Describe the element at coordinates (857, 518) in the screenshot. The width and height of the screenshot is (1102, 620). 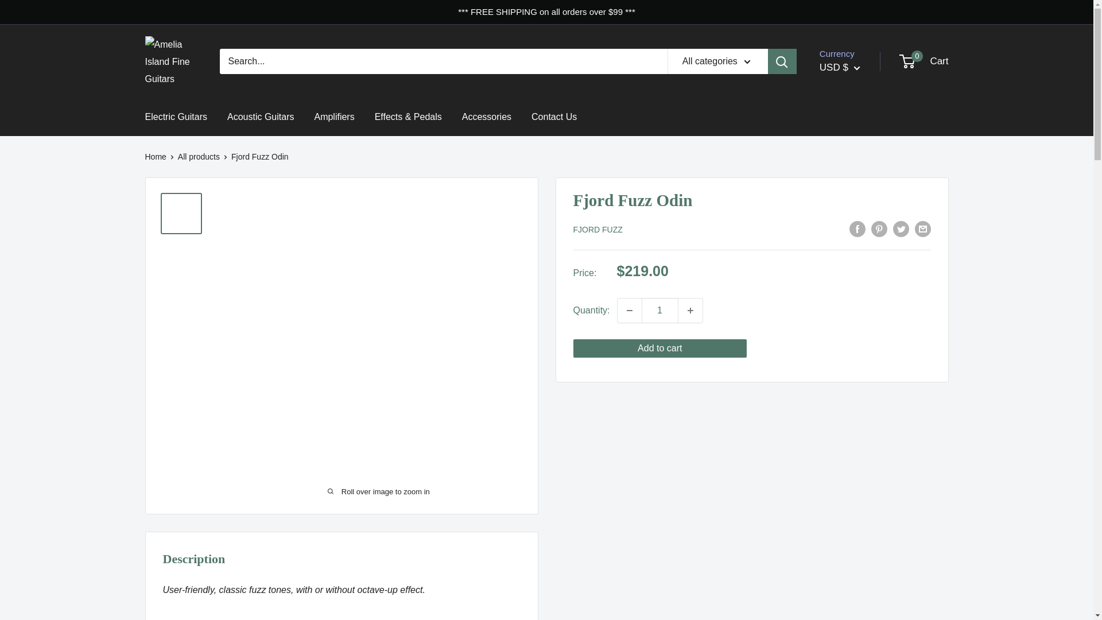
I see `CAD` at that location.